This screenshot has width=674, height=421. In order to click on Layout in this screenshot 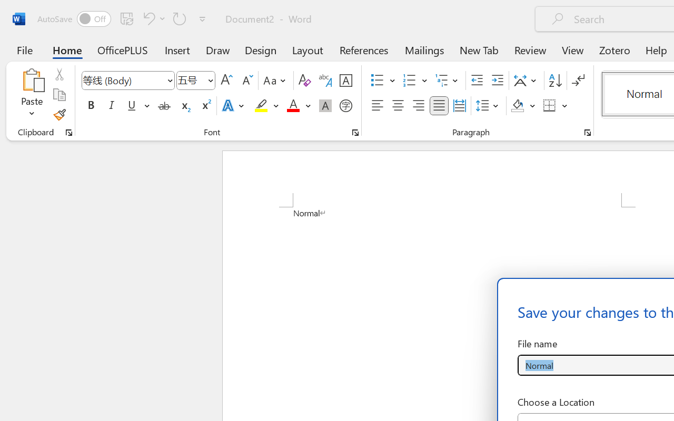, I will do `click(308, 49)`.